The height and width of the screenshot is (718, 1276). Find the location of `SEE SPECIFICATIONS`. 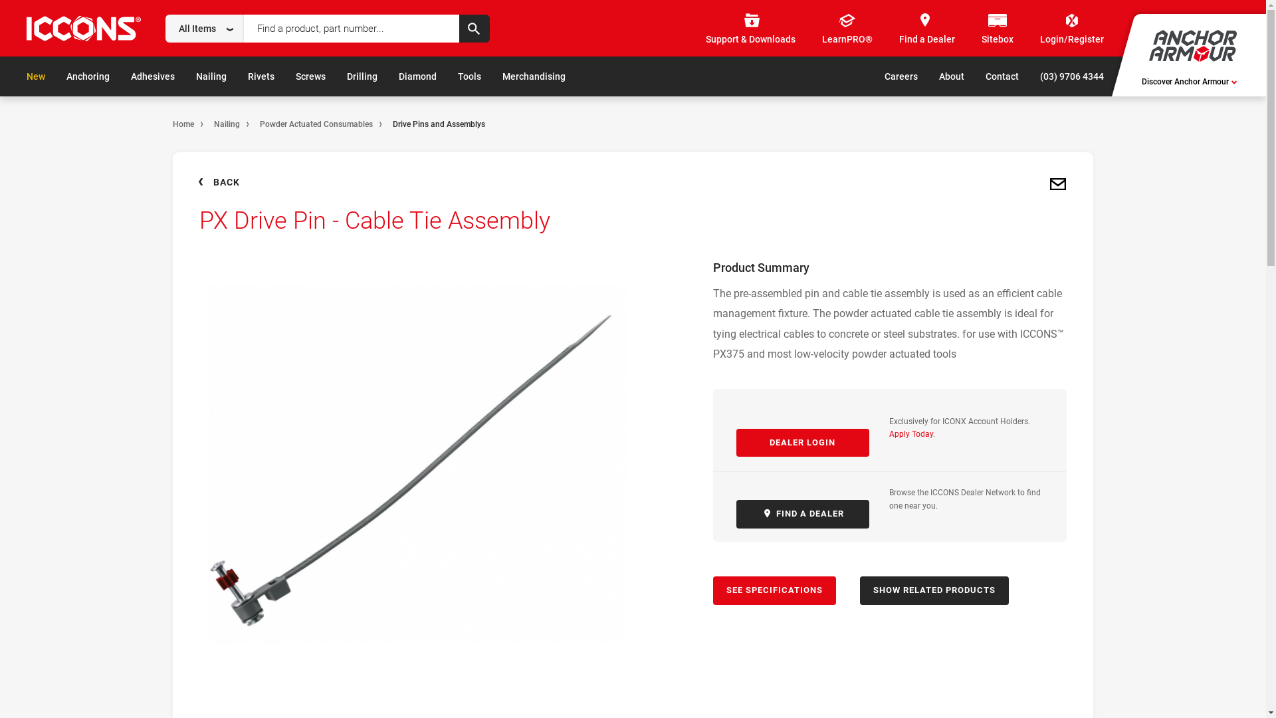

SEE SPECIFICATIONS is located at coordinates (774, 590).